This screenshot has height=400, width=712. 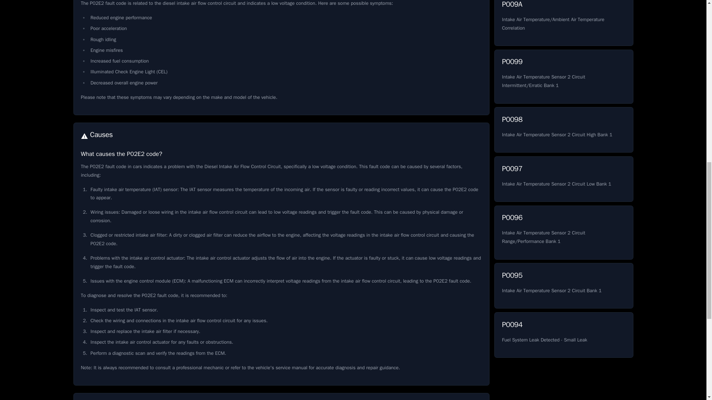 What do you see at coordinates (563, 130) in the screenshot?
I see `P0097` at bounding box center [563, 130].